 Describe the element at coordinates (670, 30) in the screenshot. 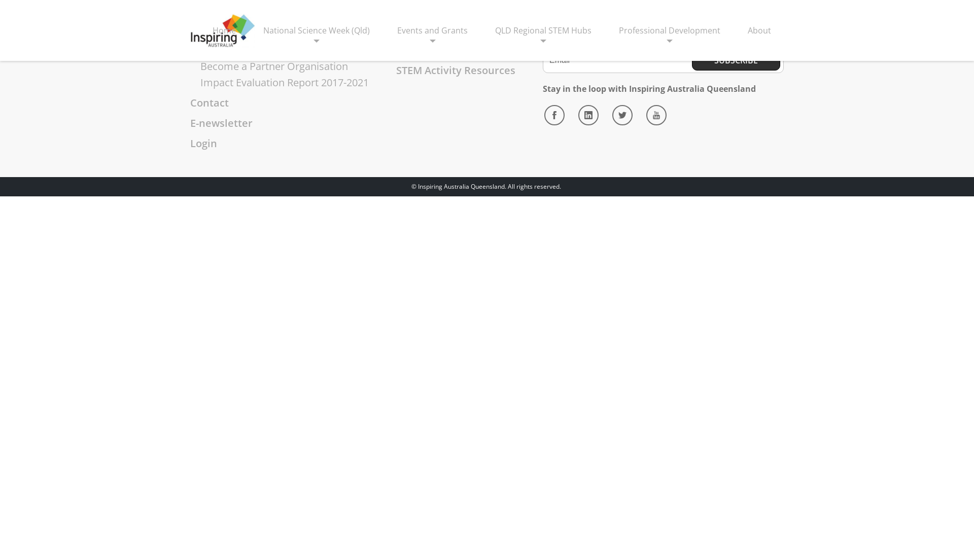

I see `Professional Development` at that location.